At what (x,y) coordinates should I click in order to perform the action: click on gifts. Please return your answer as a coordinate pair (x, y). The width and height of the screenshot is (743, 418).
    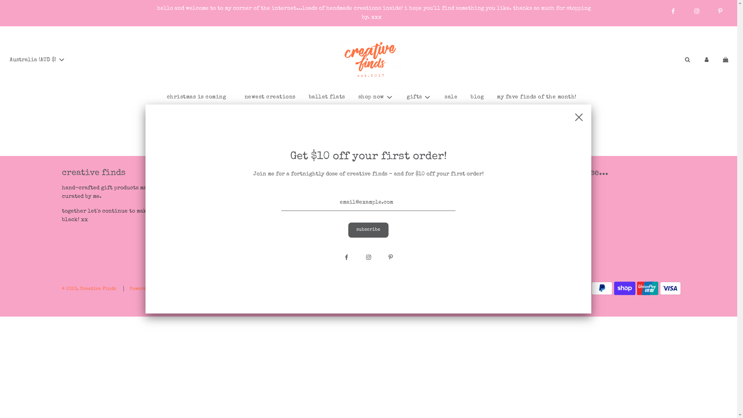
    Looking at the image, I should click on (419, 98).